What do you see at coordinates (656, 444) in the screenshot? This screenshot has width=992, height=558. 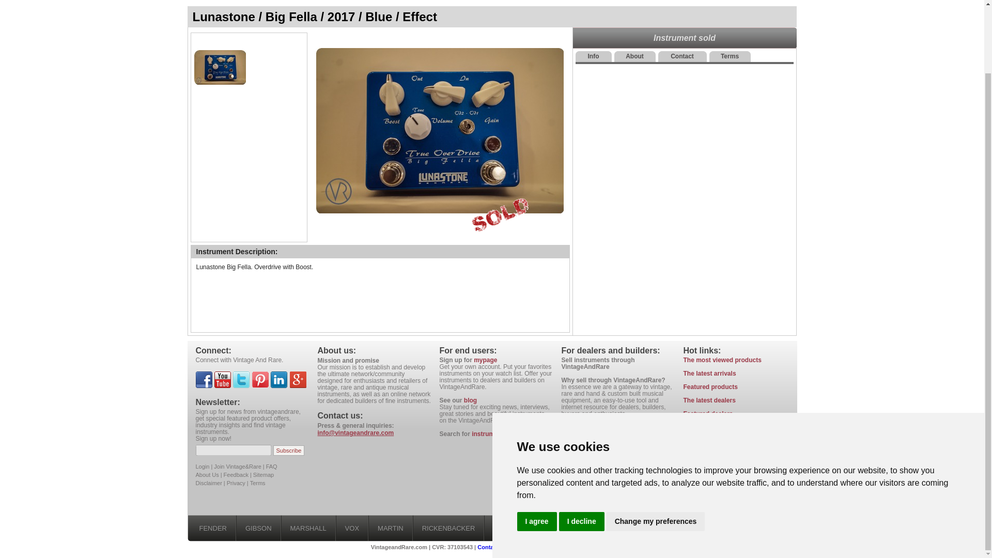 I see `Change my preferences` at bounding box center [656, 444].